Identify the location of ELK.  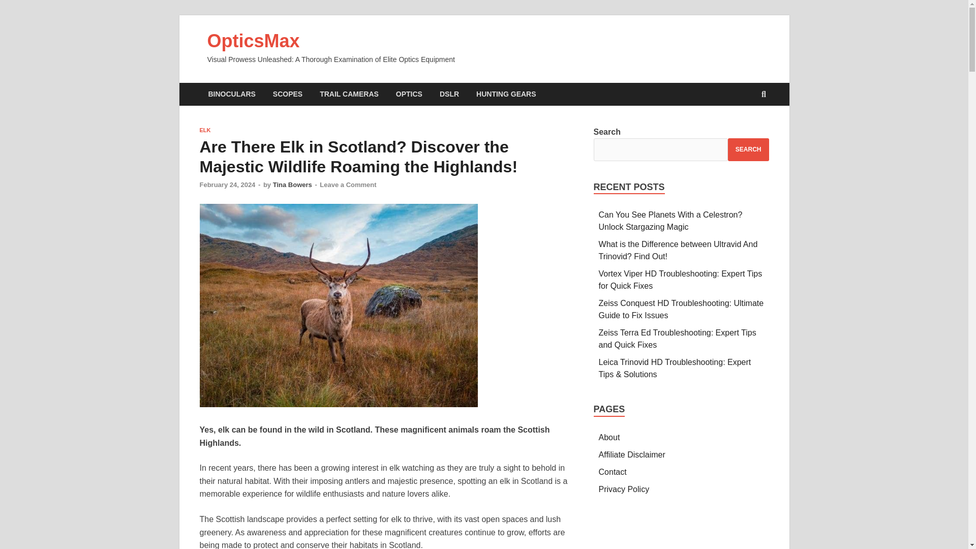
(204, 130).